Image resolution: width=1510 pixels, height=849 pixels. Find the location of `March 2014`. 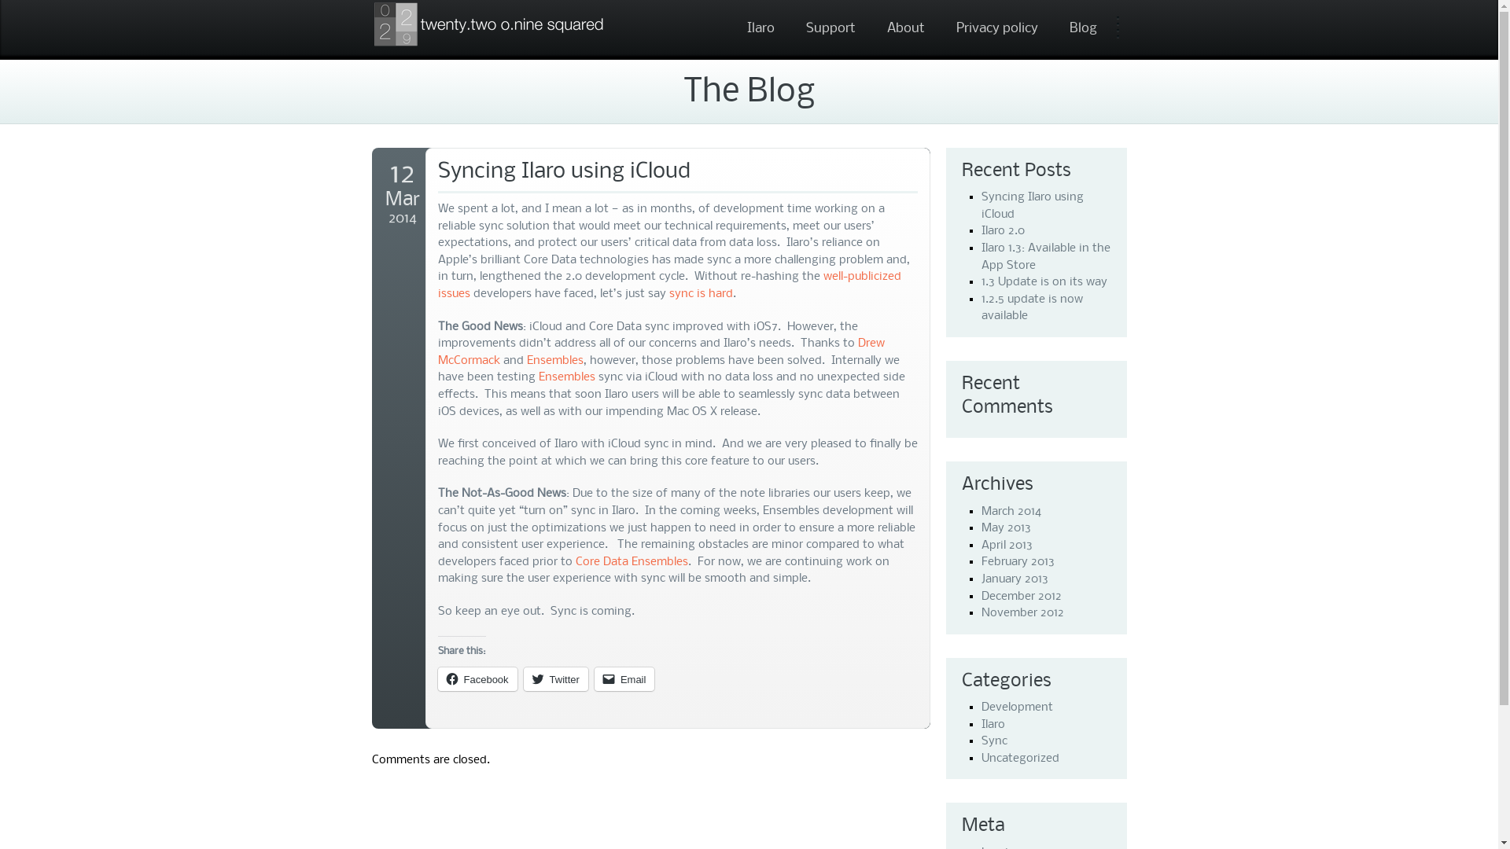

March 2014 is located at coordinates (1011, 512).